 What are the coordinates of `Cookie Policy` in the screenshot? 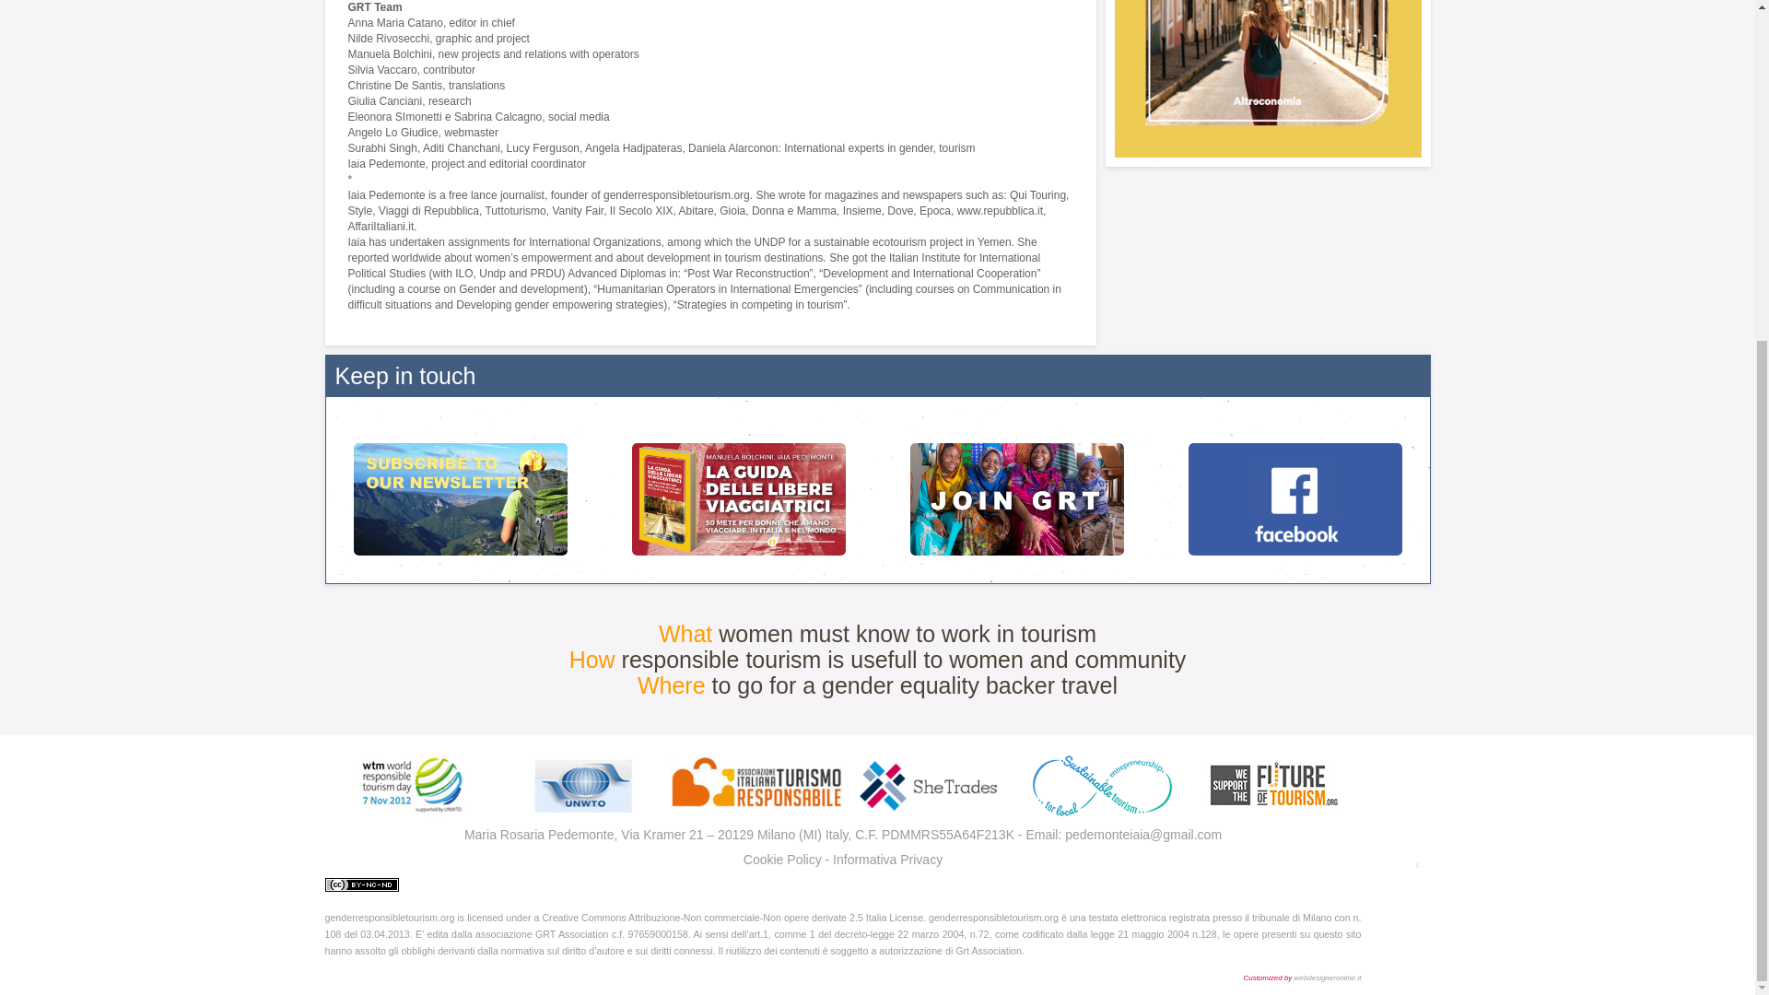 It's located at (782, 859).